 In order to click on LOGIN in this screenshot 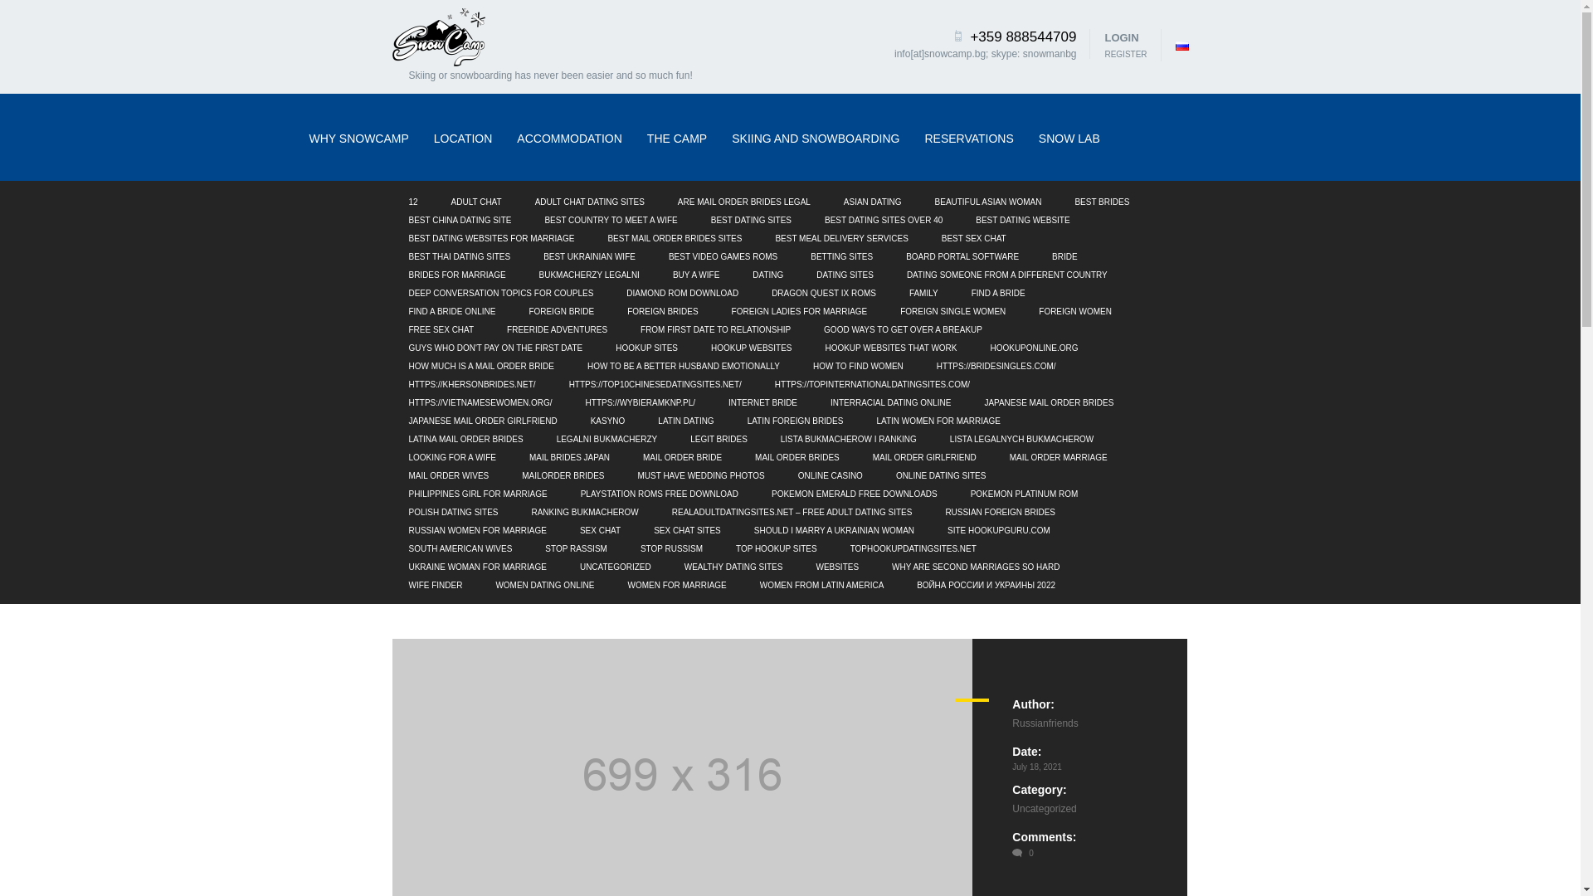, I will do `click(1125, 38)`.